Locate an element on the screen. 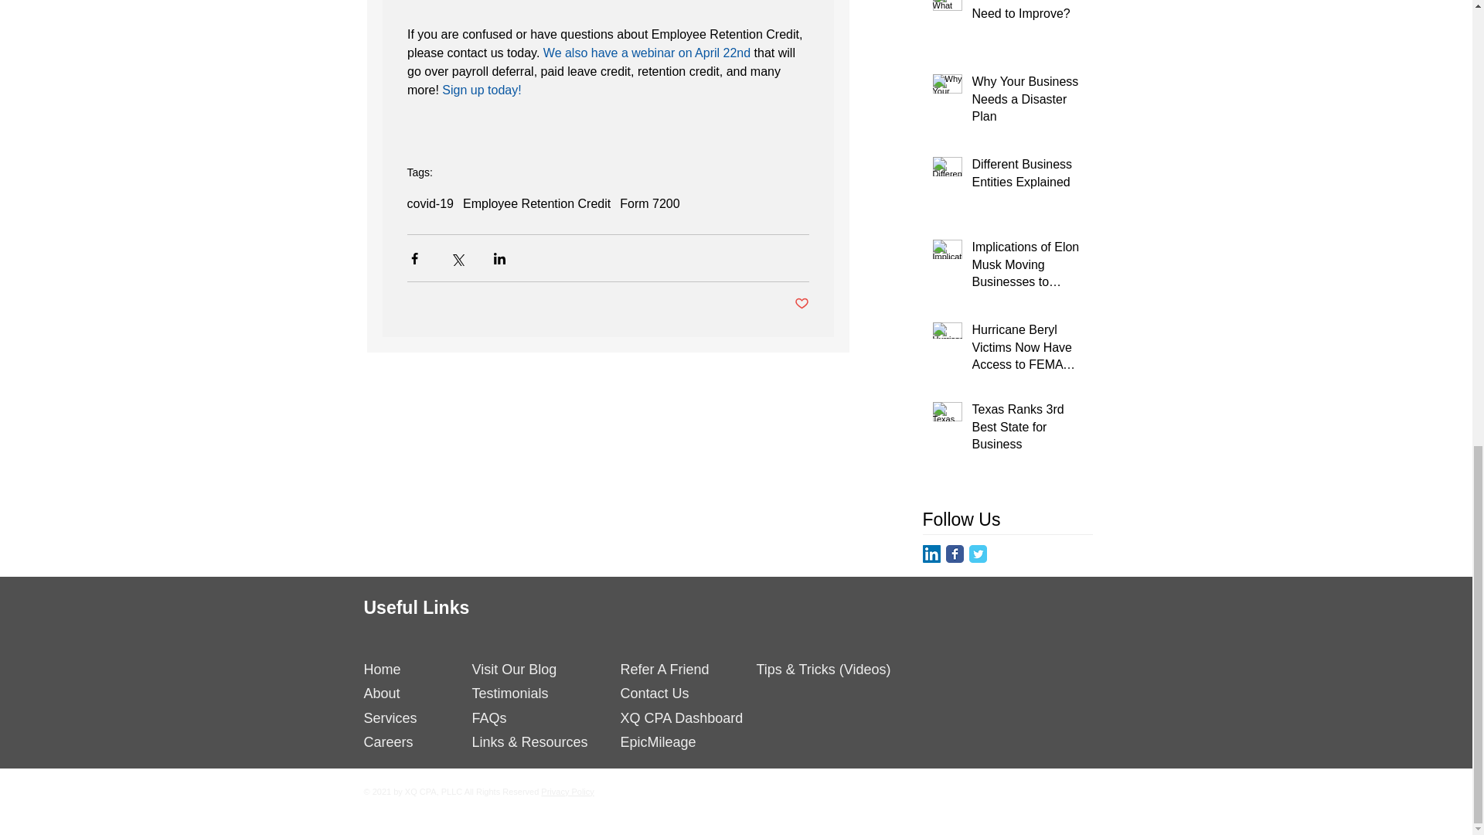 The image size is (1484, 835). covid-19 is located at coordinates (430, 204).